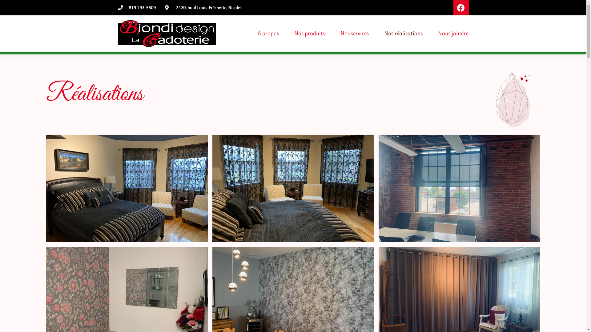 This screenshot has height=332, width=591. What do you see at coordinates (461, 8) in the screenshot?
I see `Facebook` at bounding box center [461, 8].